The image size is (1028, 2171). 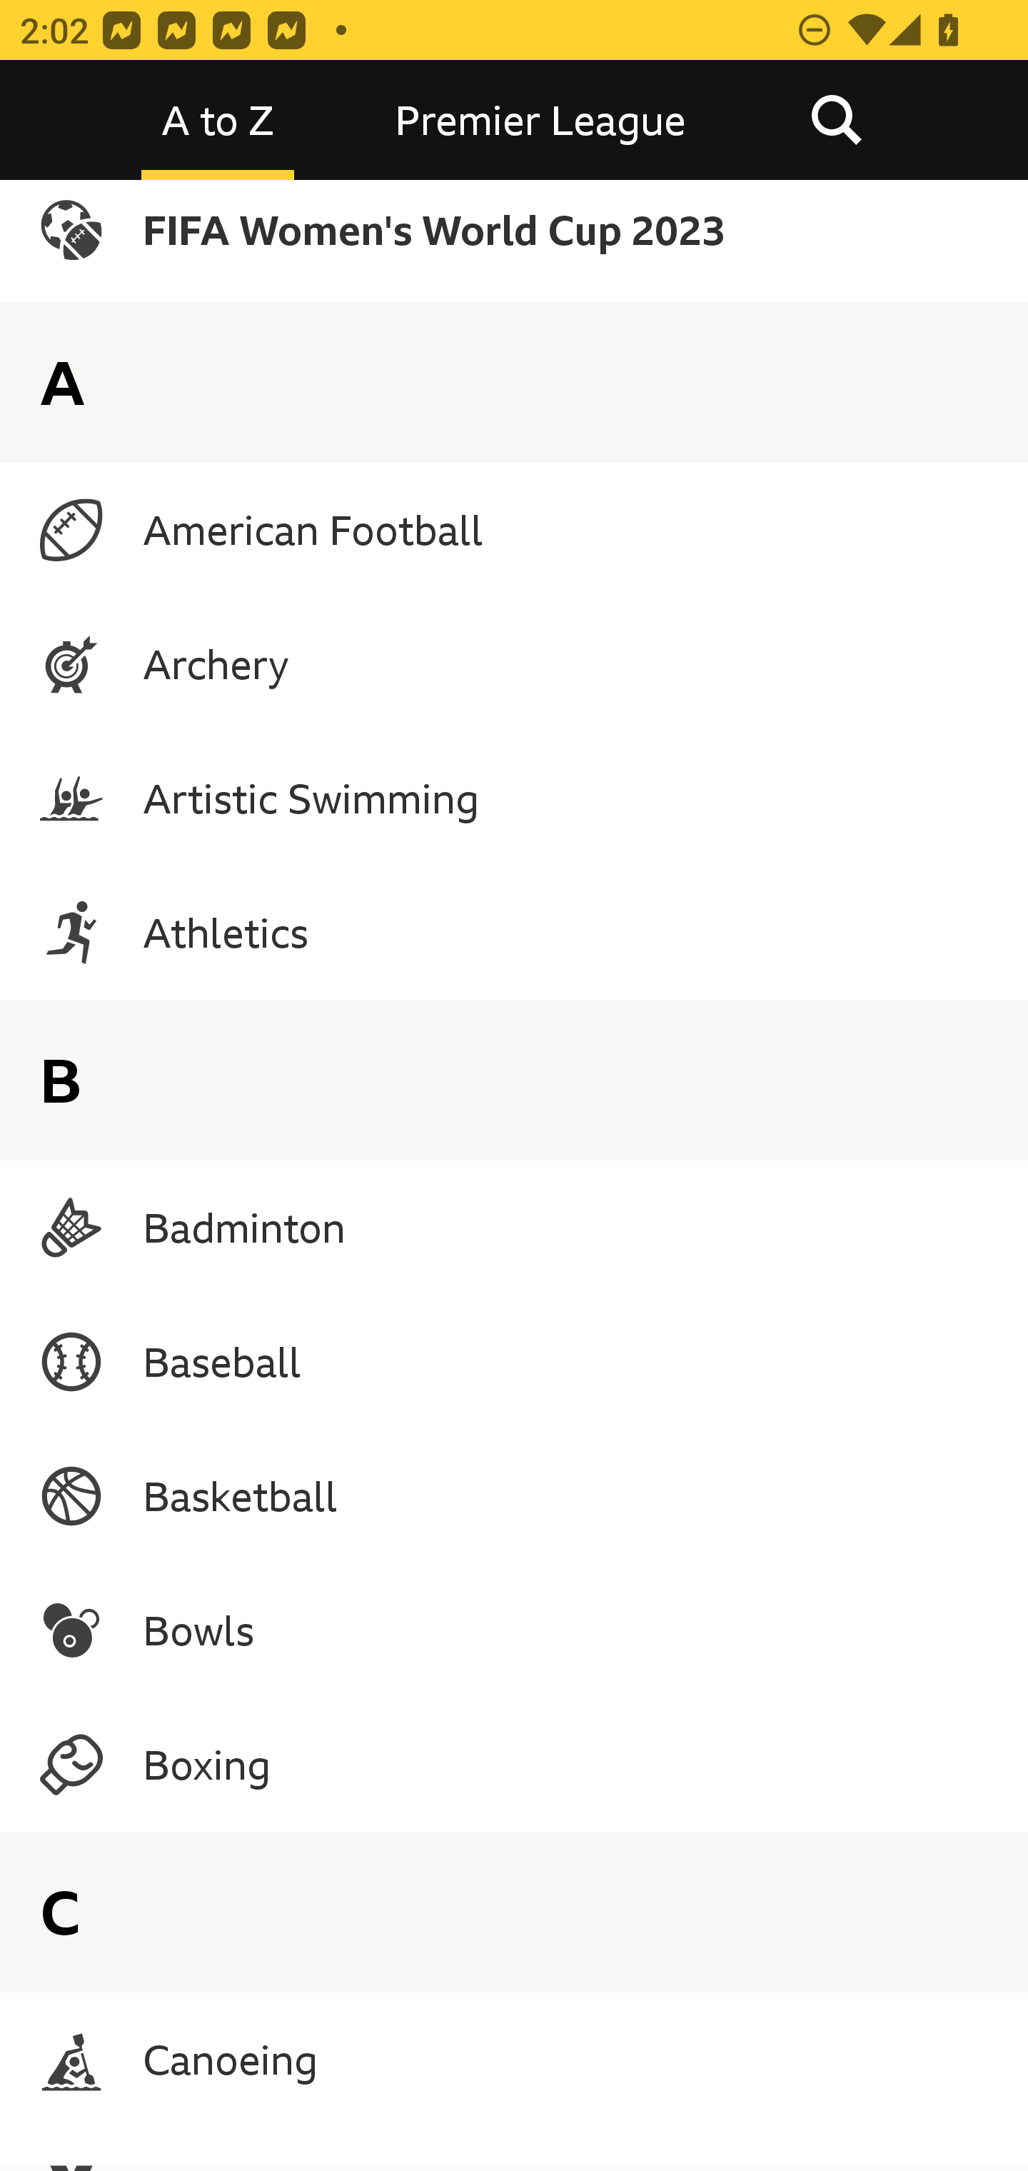 What do you see at coordinates (836, 120) in the screenshot?
I see `Search` at bounding box center [836, 120].